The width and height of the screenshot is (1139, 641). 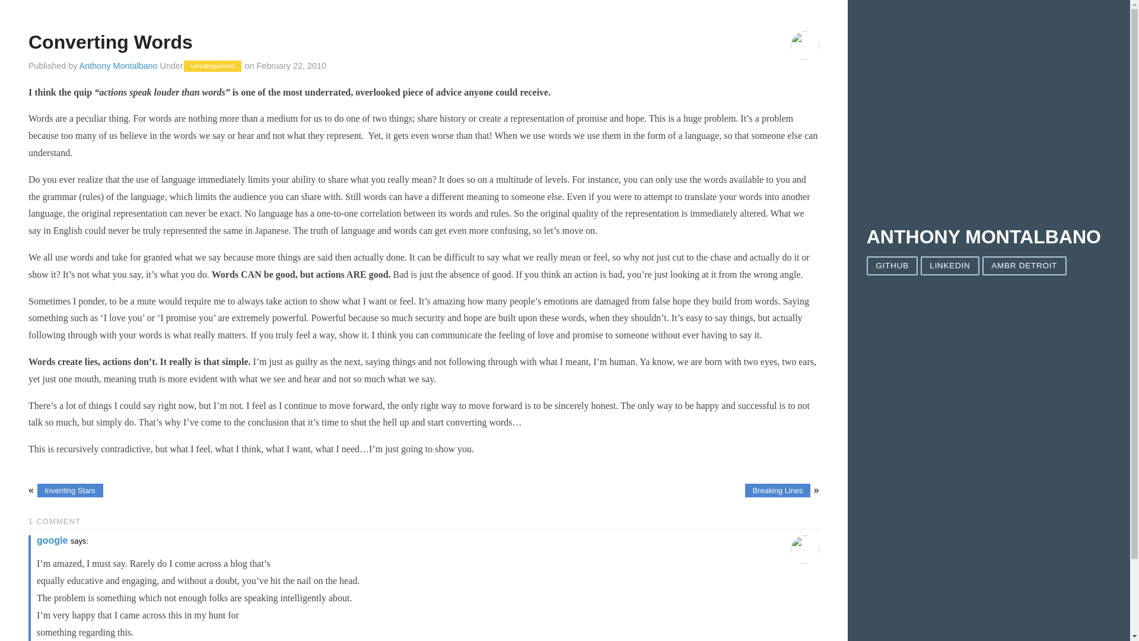 What do you see at coordinates (777, 490) in the screenshot?
I see `Breaking Lines` at bounding box center [777, 490].